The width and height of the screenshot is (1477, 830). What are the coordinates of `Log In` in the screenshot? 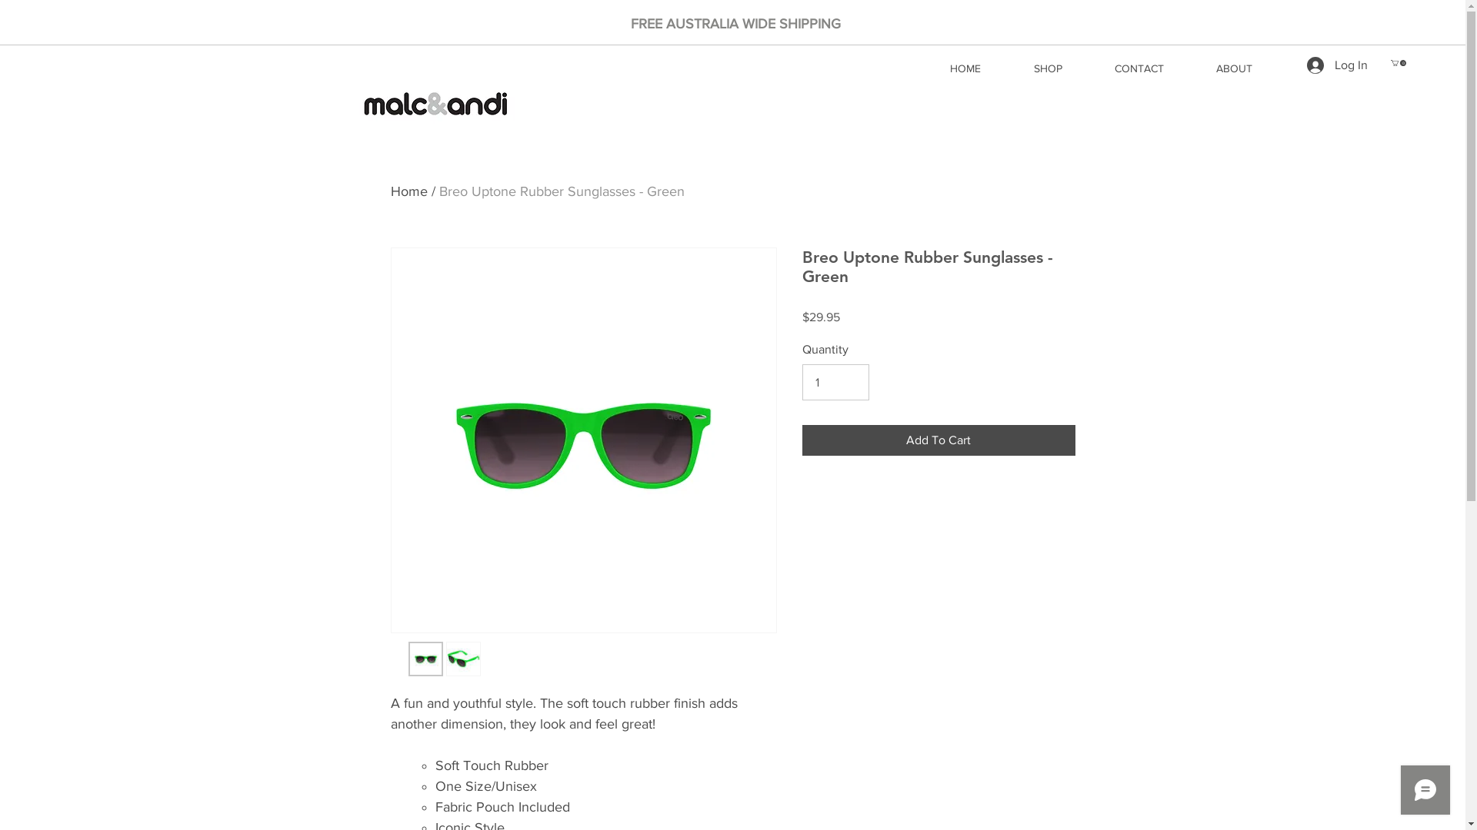 It's located at (1337, 65).